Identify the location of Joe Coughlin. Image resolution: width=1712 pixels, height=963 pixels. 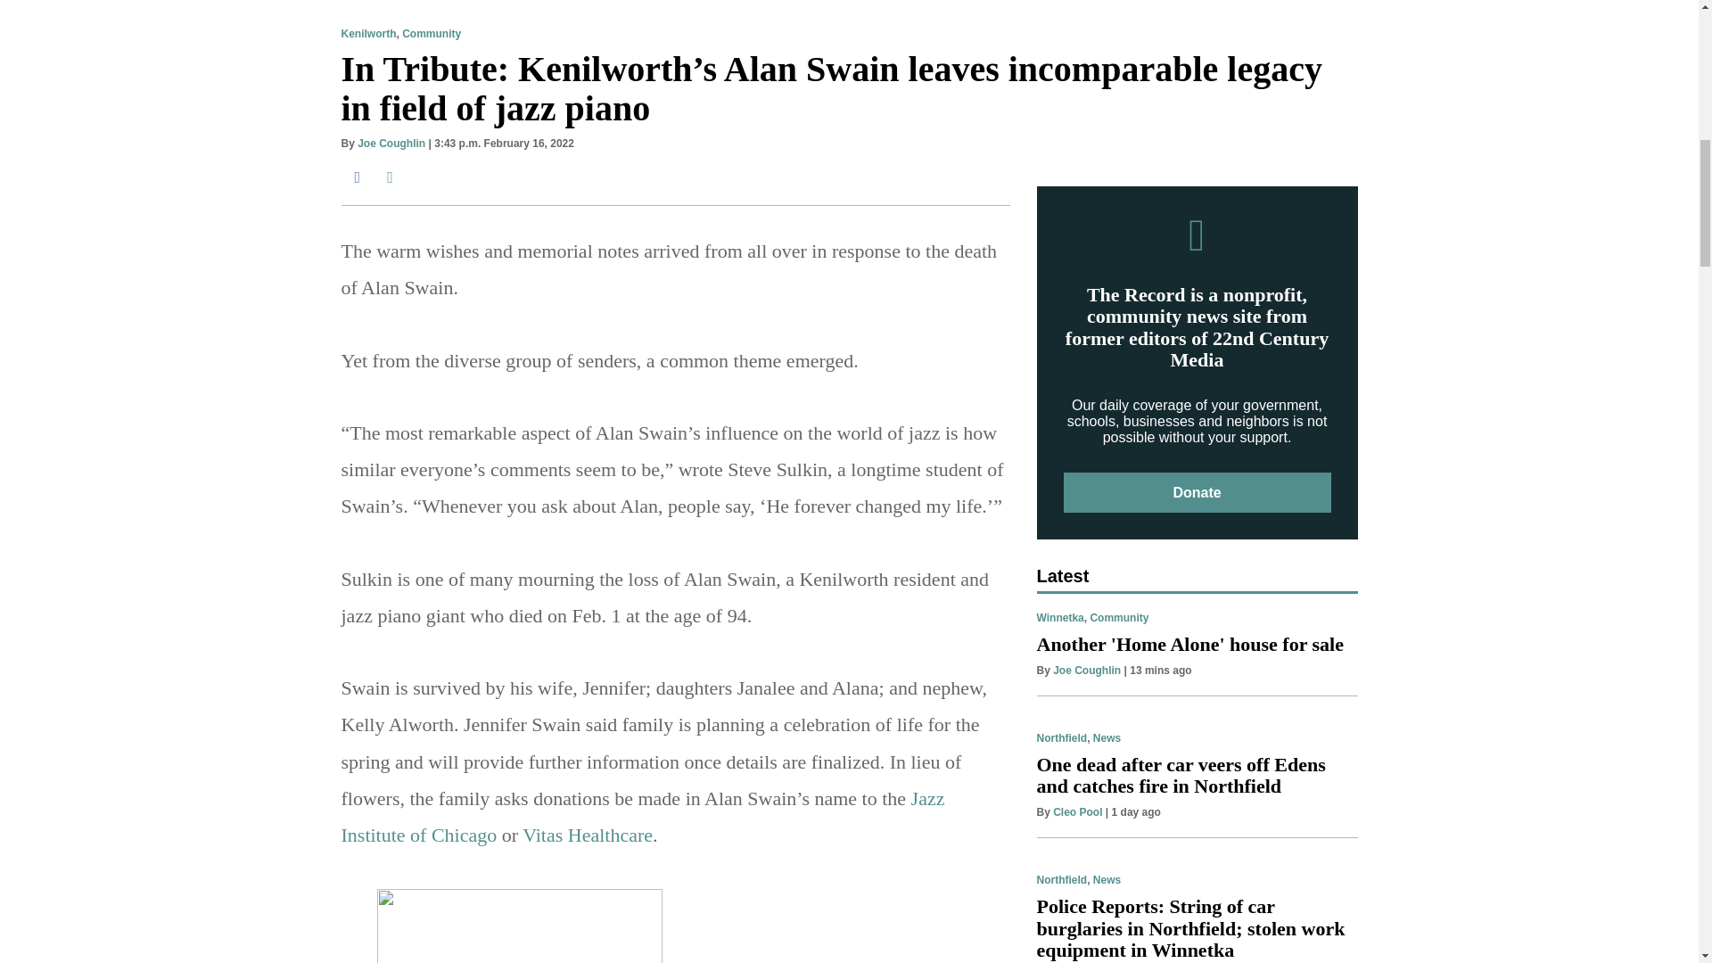
(391, 144).